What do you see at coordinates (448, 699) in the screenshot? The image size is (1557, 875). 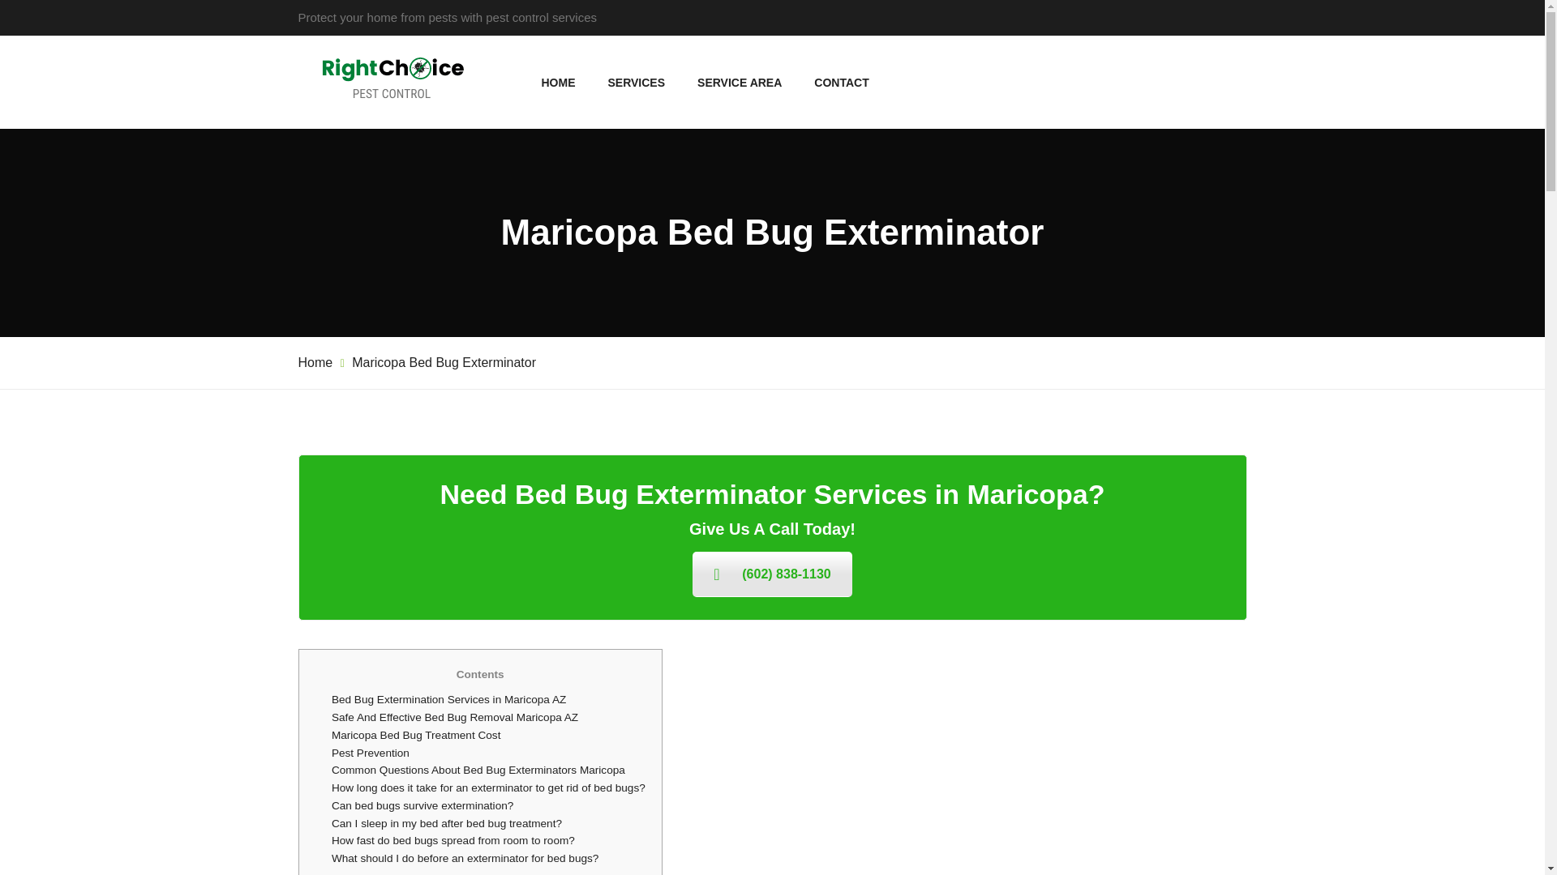 I see `Bed Bug Extermination Services in Maricopa AZ` at bounding box center [448, 699].